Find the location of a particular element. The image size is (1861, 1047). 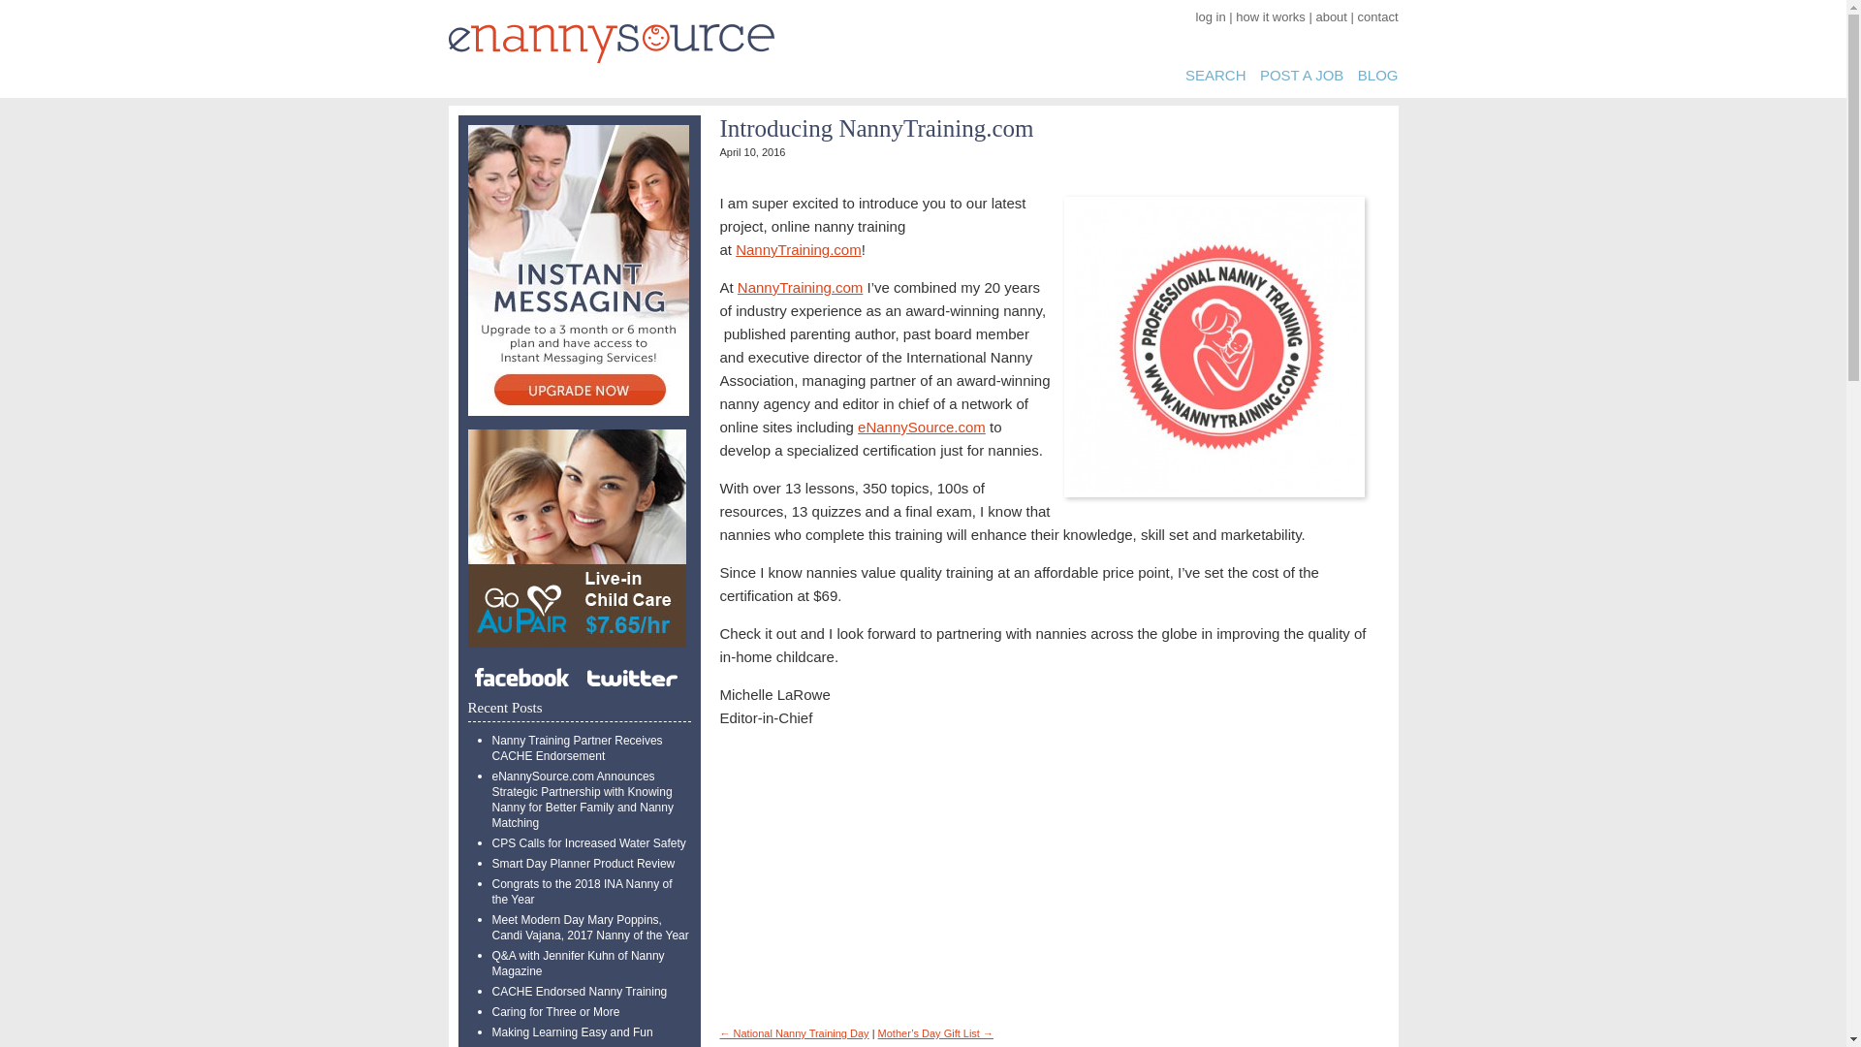

Smart Day Planner Product Review is located at coordinates (584, 863).